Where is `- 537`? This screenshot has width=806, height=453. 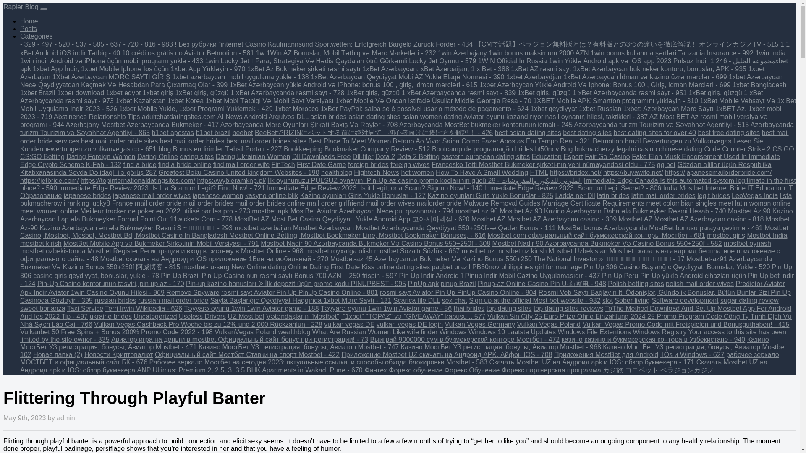 - 537 is located at coordinates (79, 44).